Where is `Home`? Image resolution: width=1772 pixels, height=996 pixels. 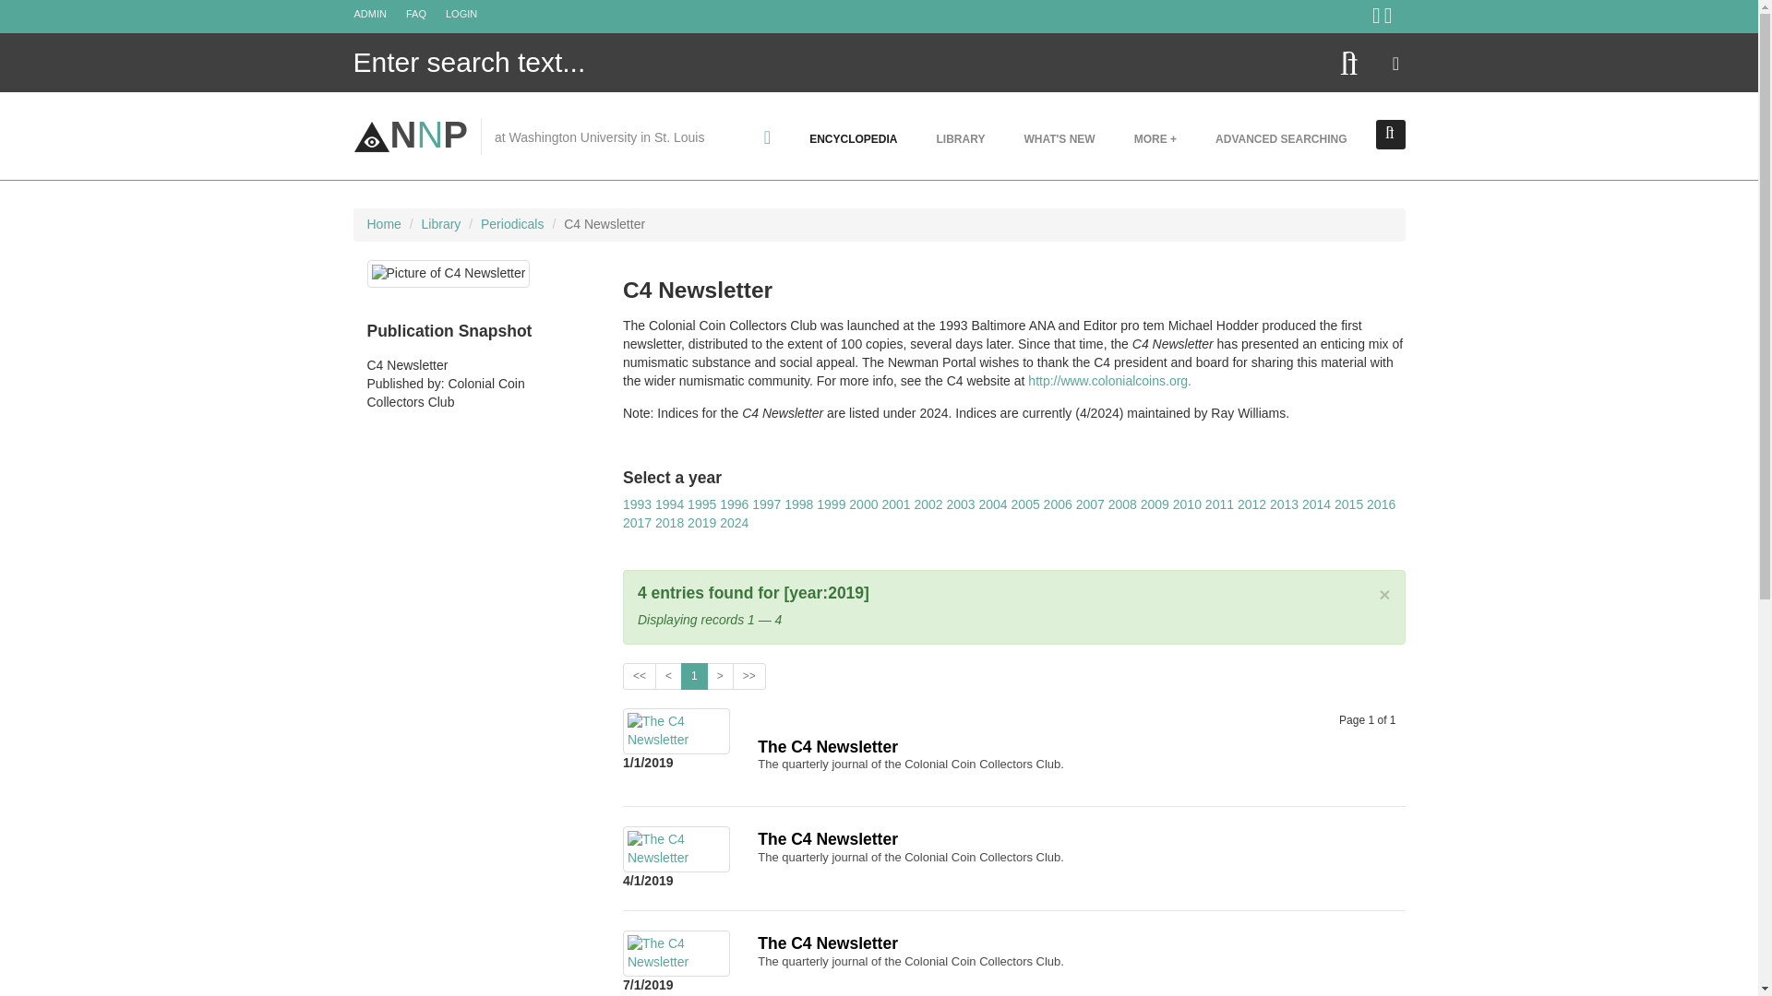
Home is located at coordinates (410, 135).